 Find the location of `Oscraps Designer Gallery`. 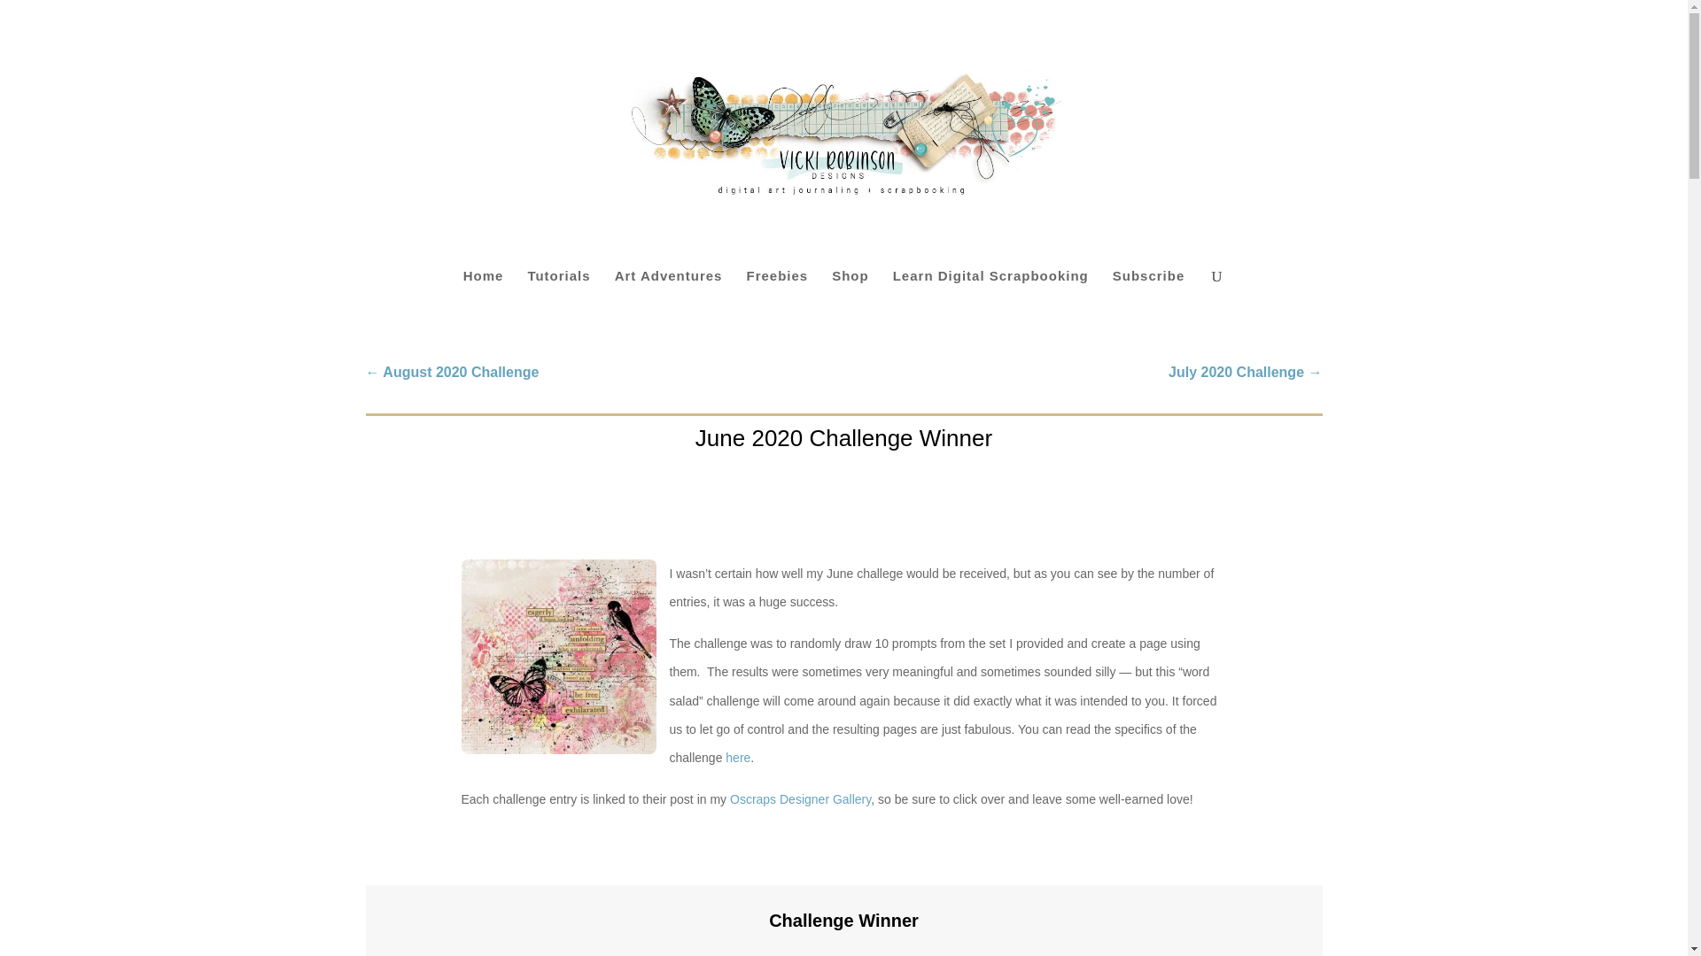

Oscraps Designer Gallery is located at coordinates (800, 799).